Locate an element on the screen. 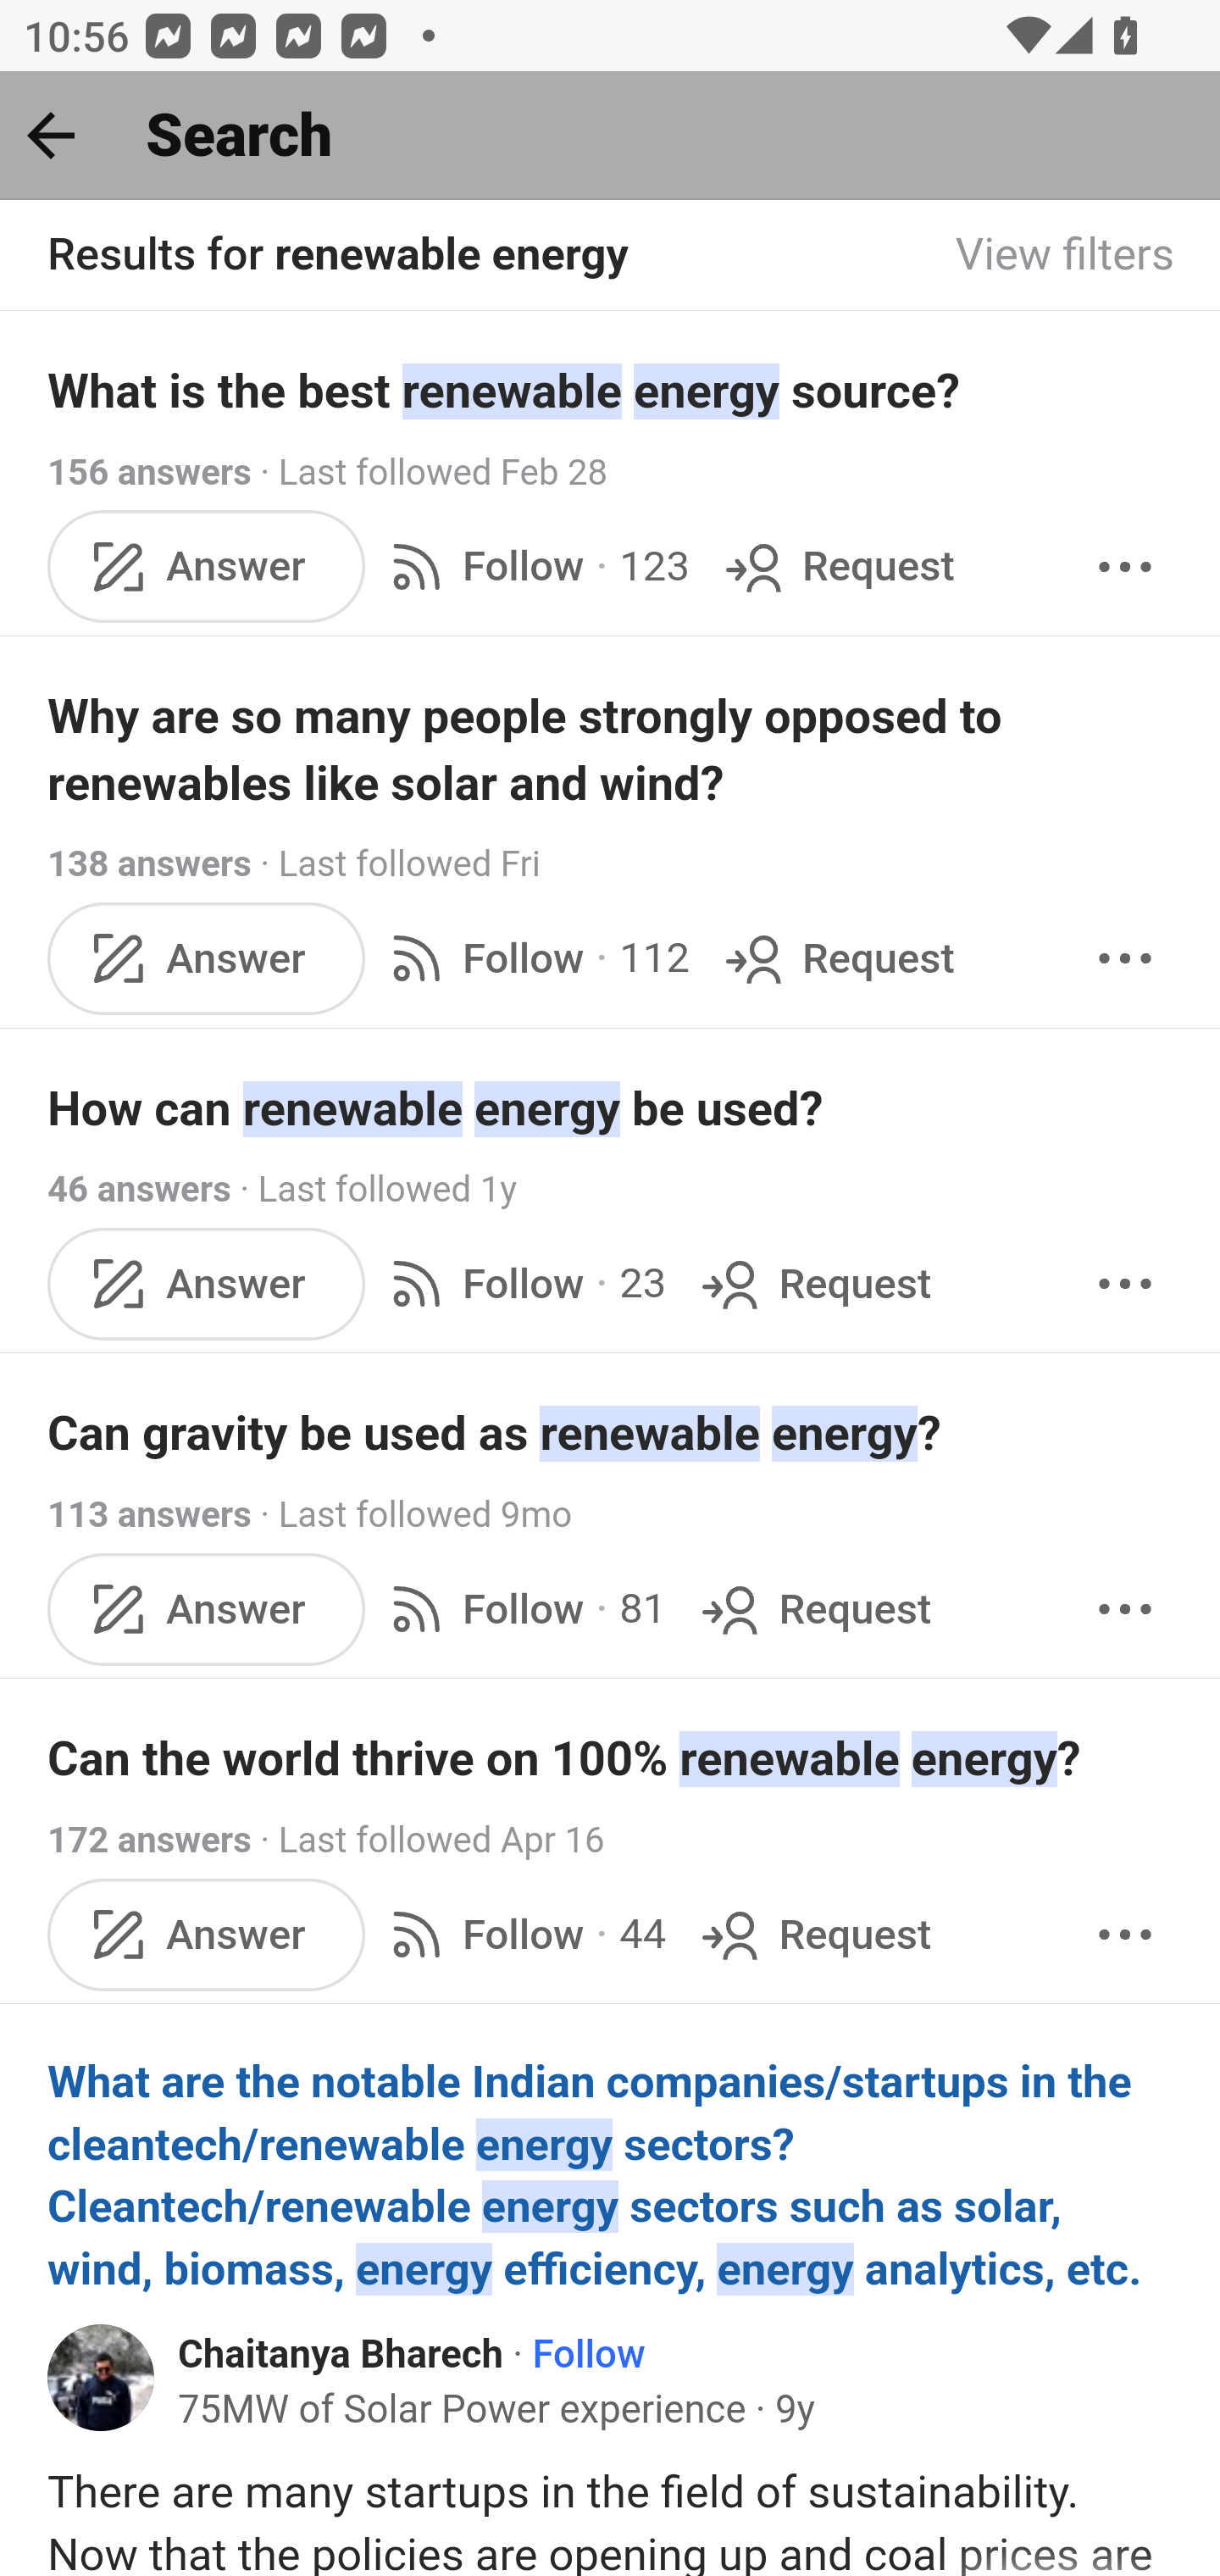 The width and height of the screenshot is (1220, 2576). 138 answers 138  answers is located at coordinates (149, 864).